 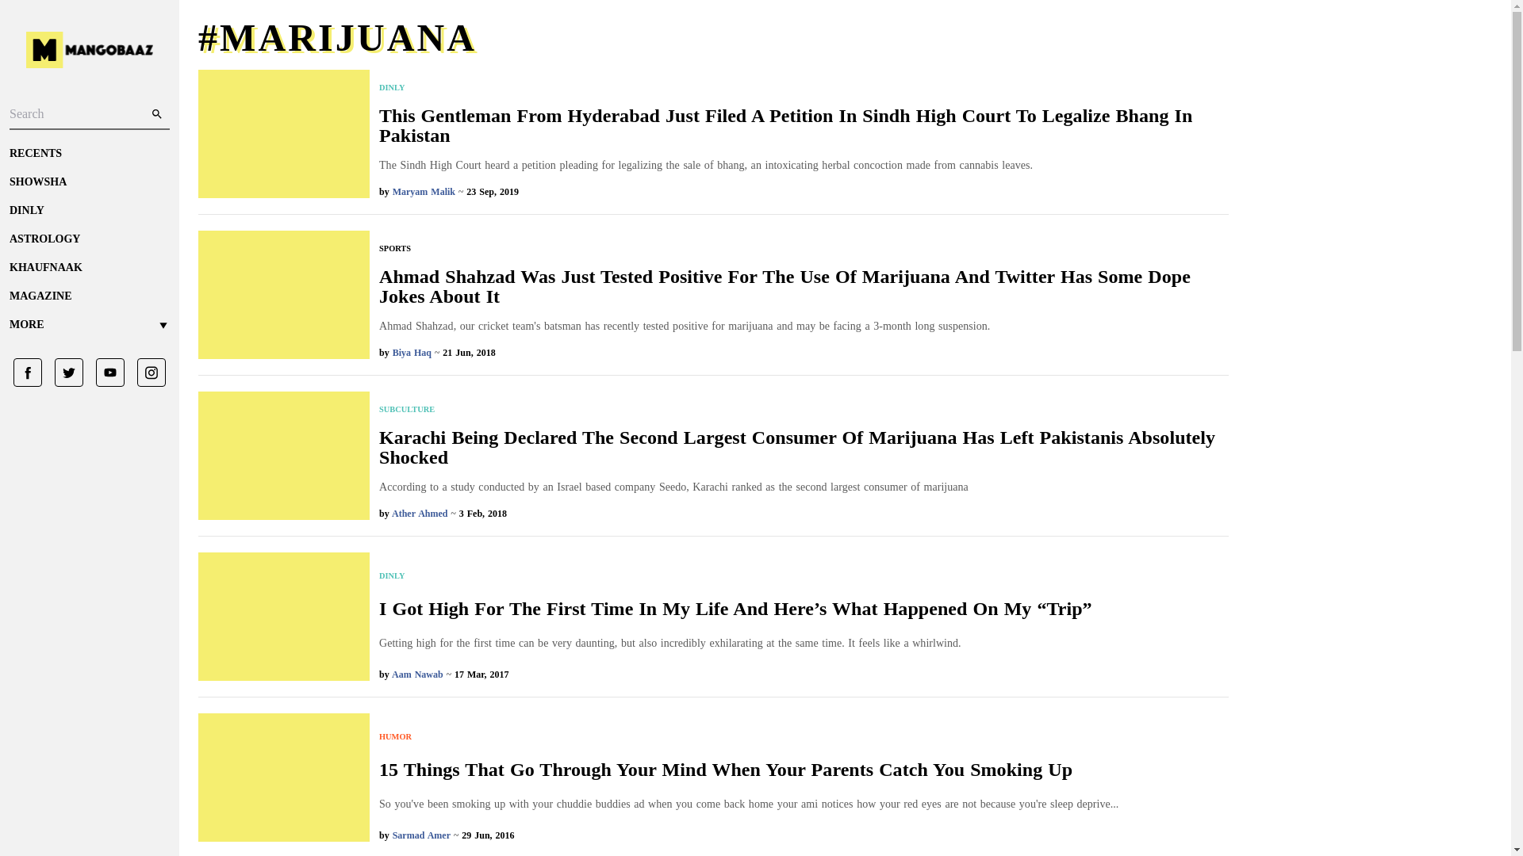 What do you see at coordinates (63, 373) in the screenshot?
I see `Link to Twitter` at bounding box center [63, 373].